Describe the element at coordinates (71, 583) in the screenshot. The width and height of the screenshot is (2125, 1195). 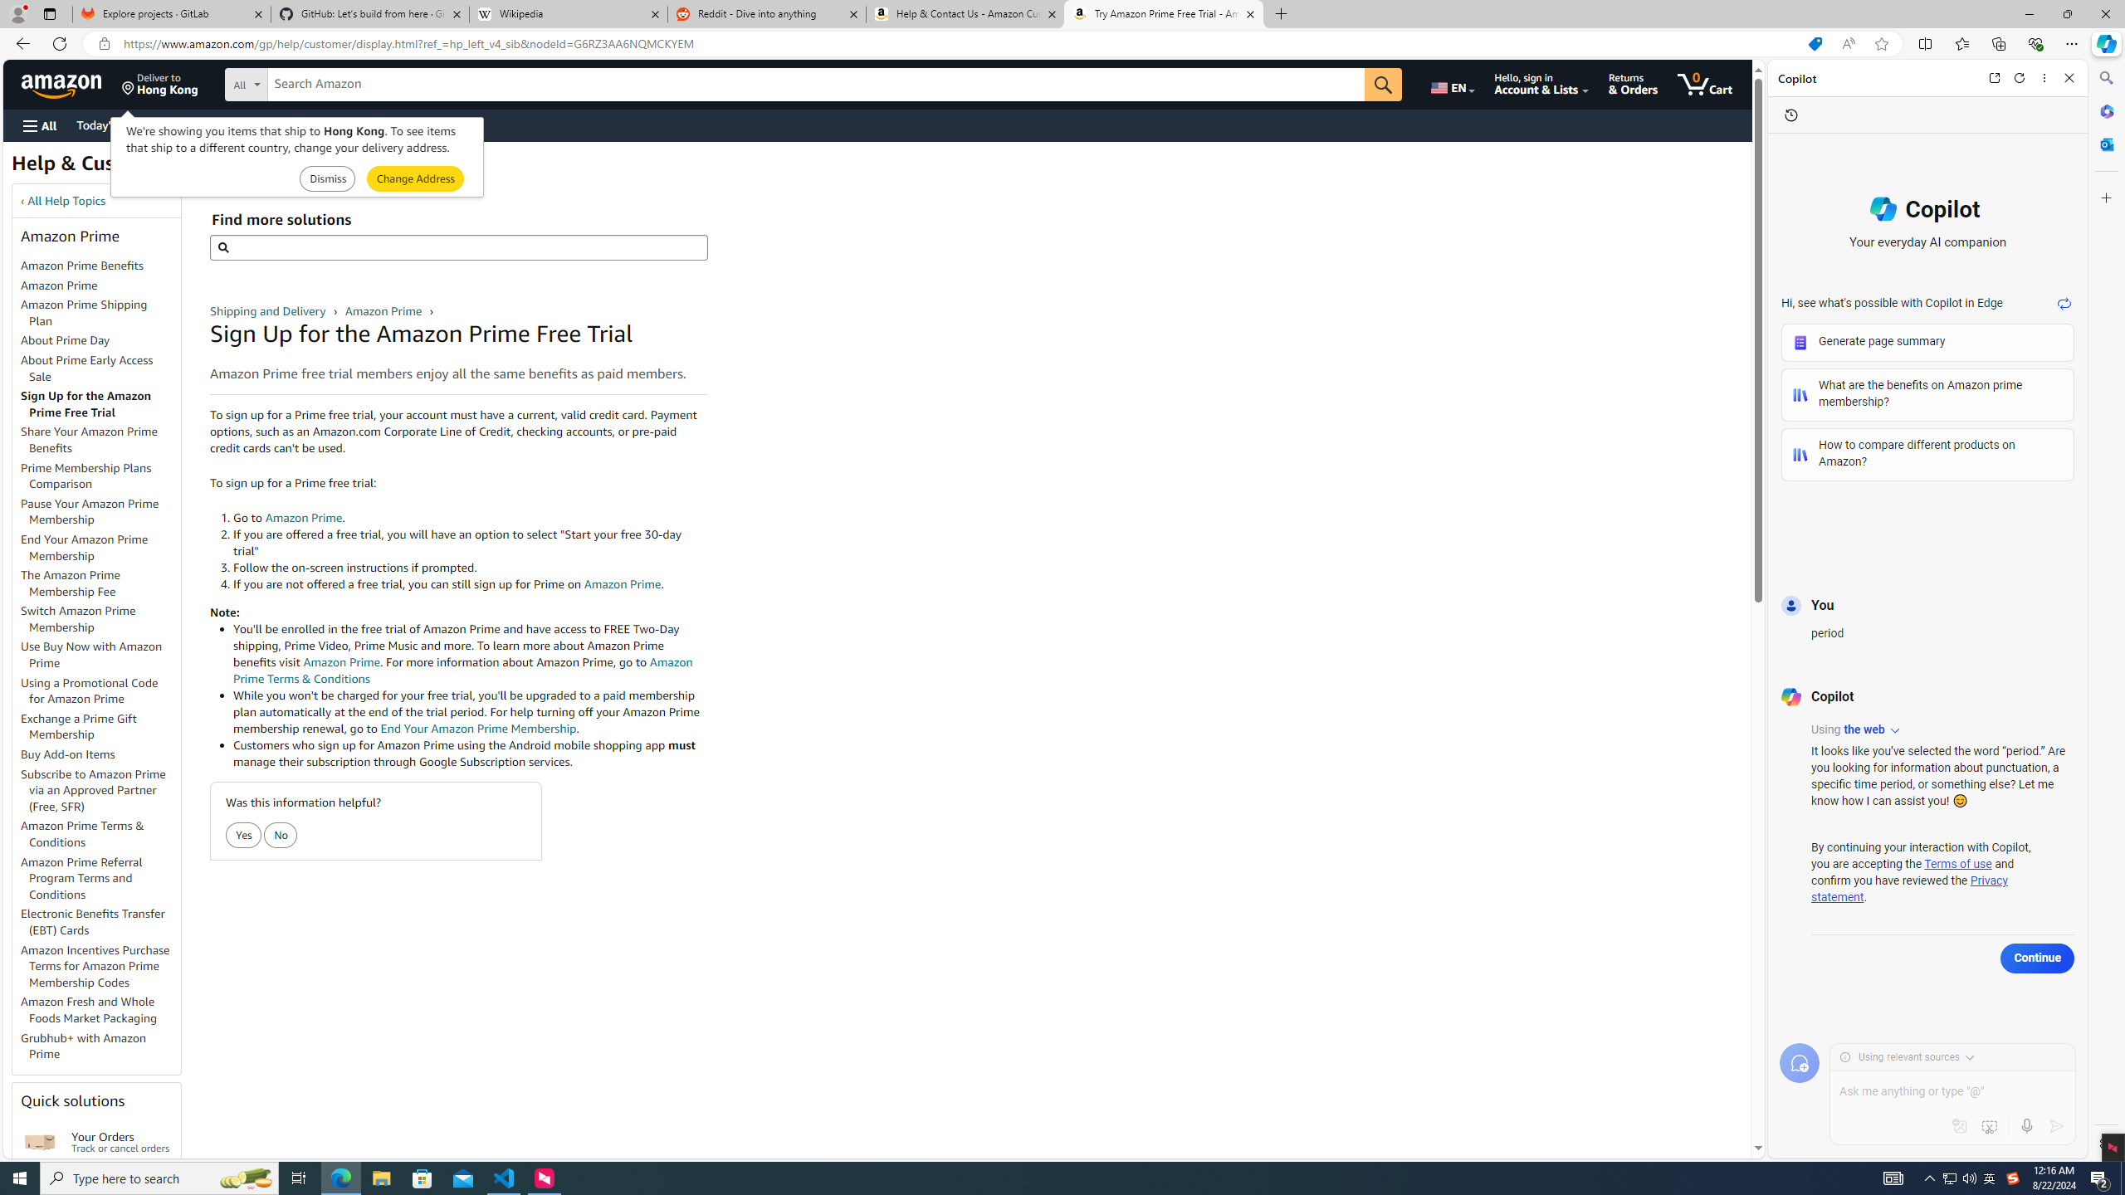
I see `The Amazon Prime Membership Fee` at that location.